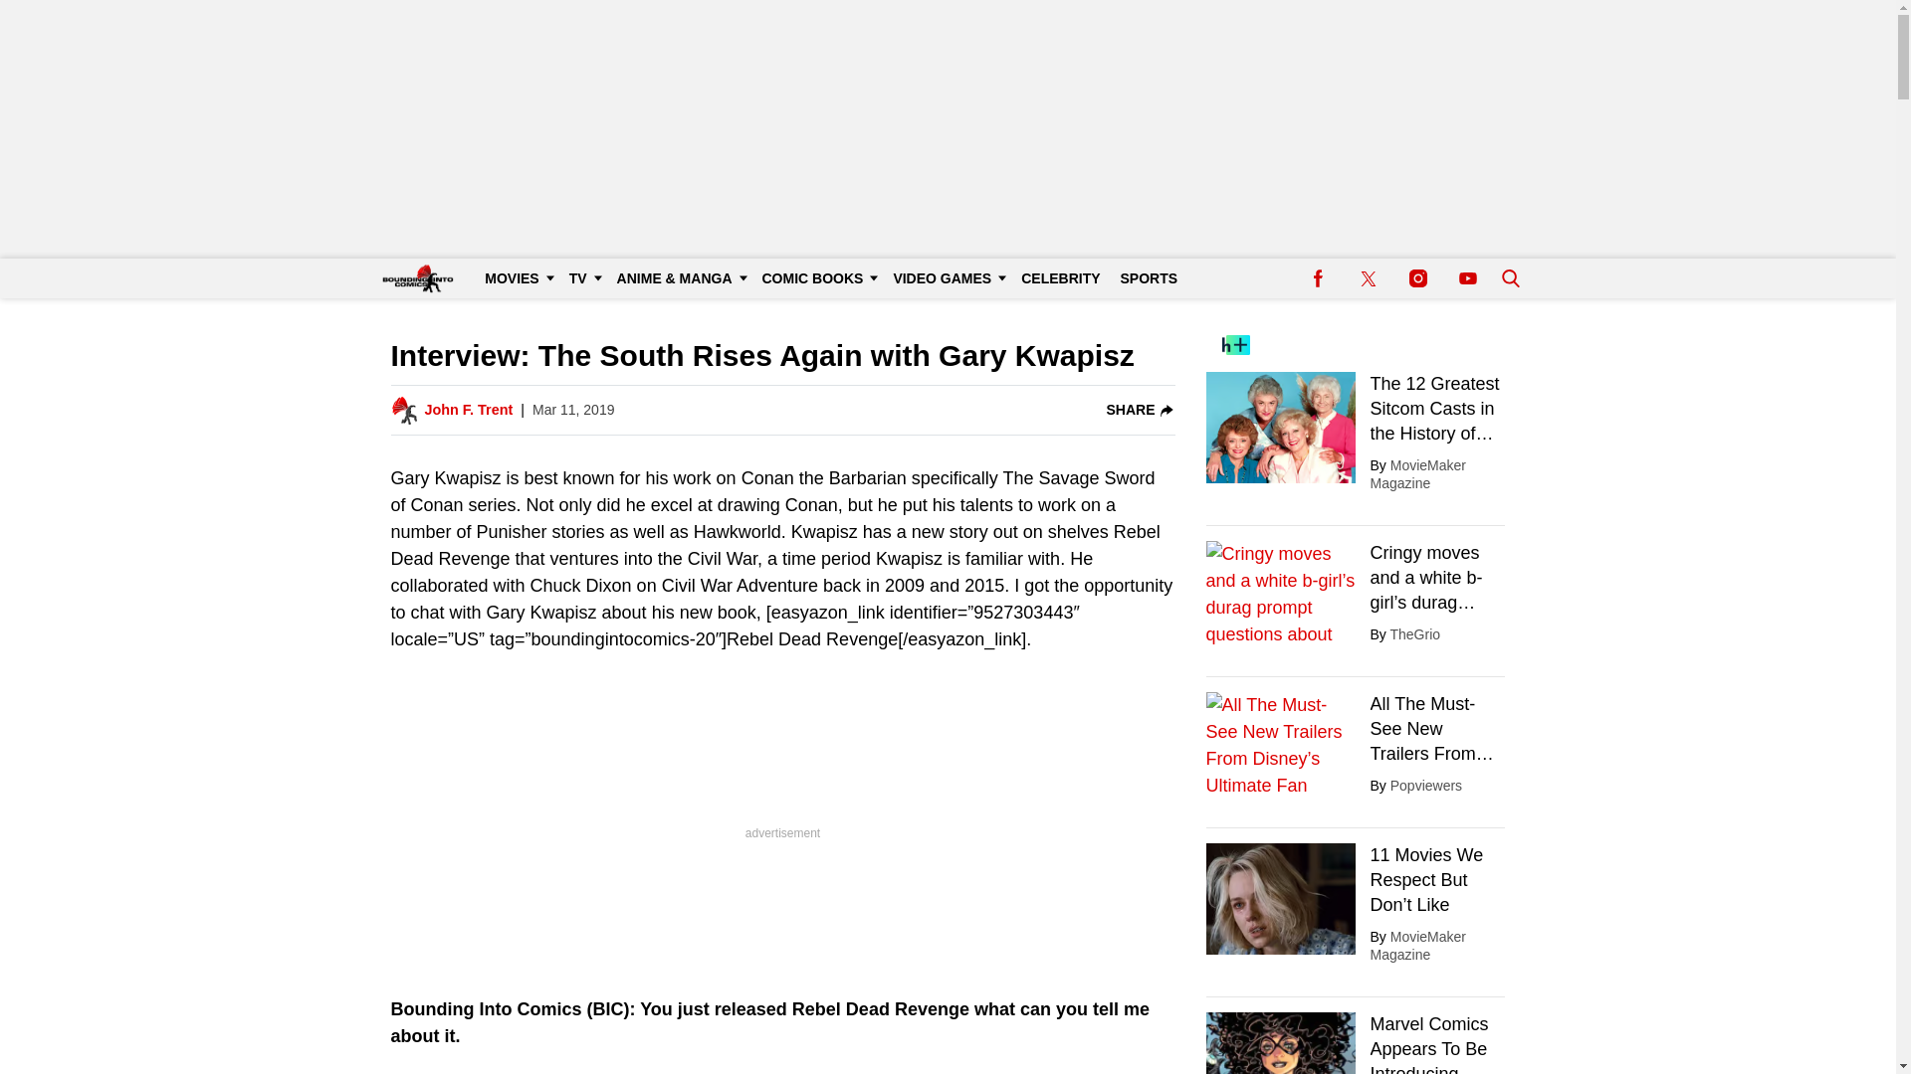 The image size is (1911, 1074). What do you see at coordinates (516, 278) in the screenshot?
I see `MOVIES` at bounding box center [516, 278].